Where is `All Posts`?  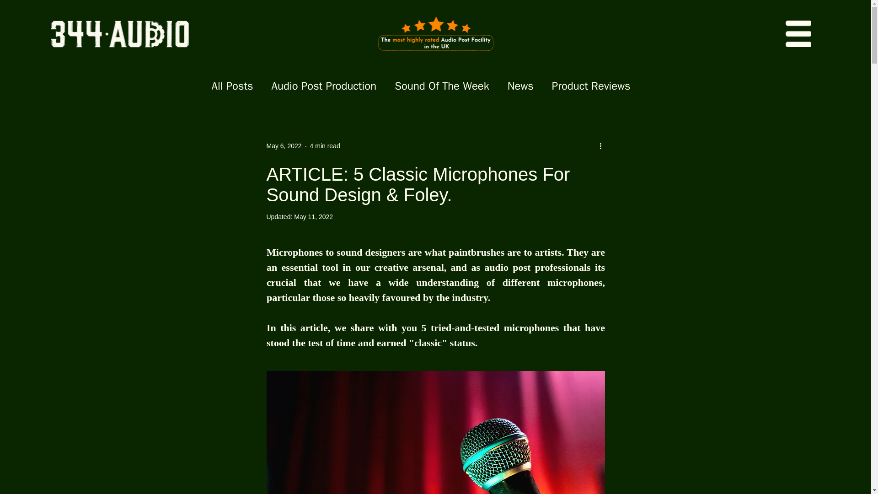
All Posts is located at coordinates (232, 86).